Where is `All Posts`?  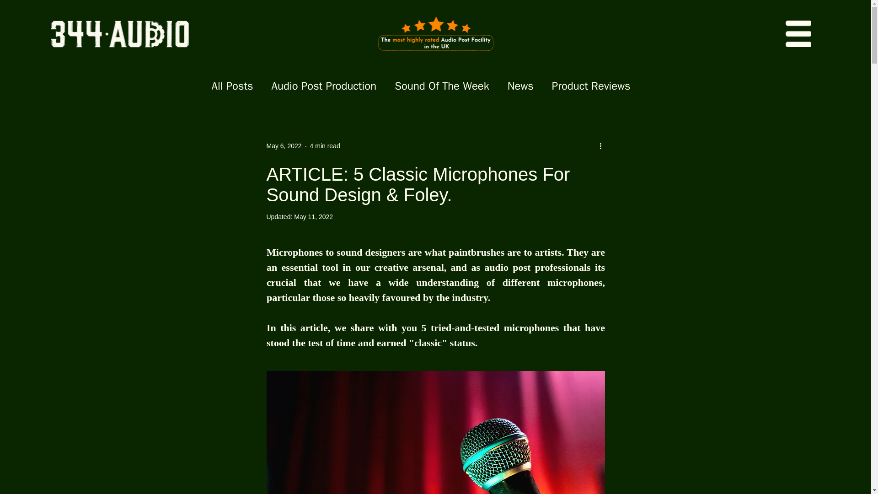
All Posts is located at coordinates (232, 86).